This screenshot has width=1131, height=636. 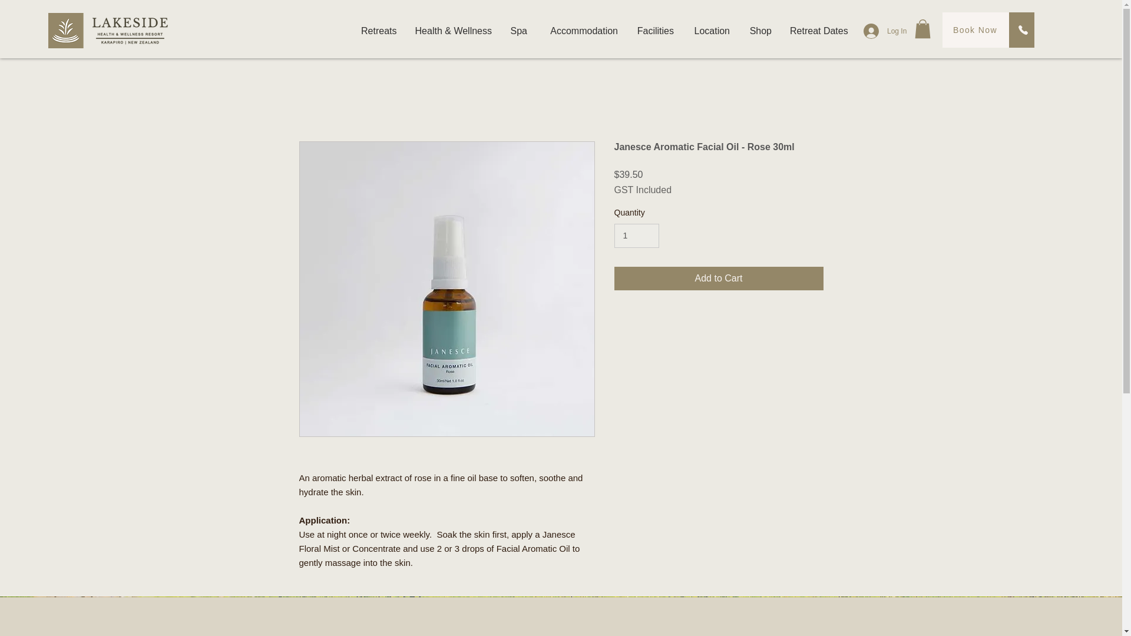 What do you see at coordinates (518, 31) in the screenshot?
I see `Spa` at bounding box center [518, 31].